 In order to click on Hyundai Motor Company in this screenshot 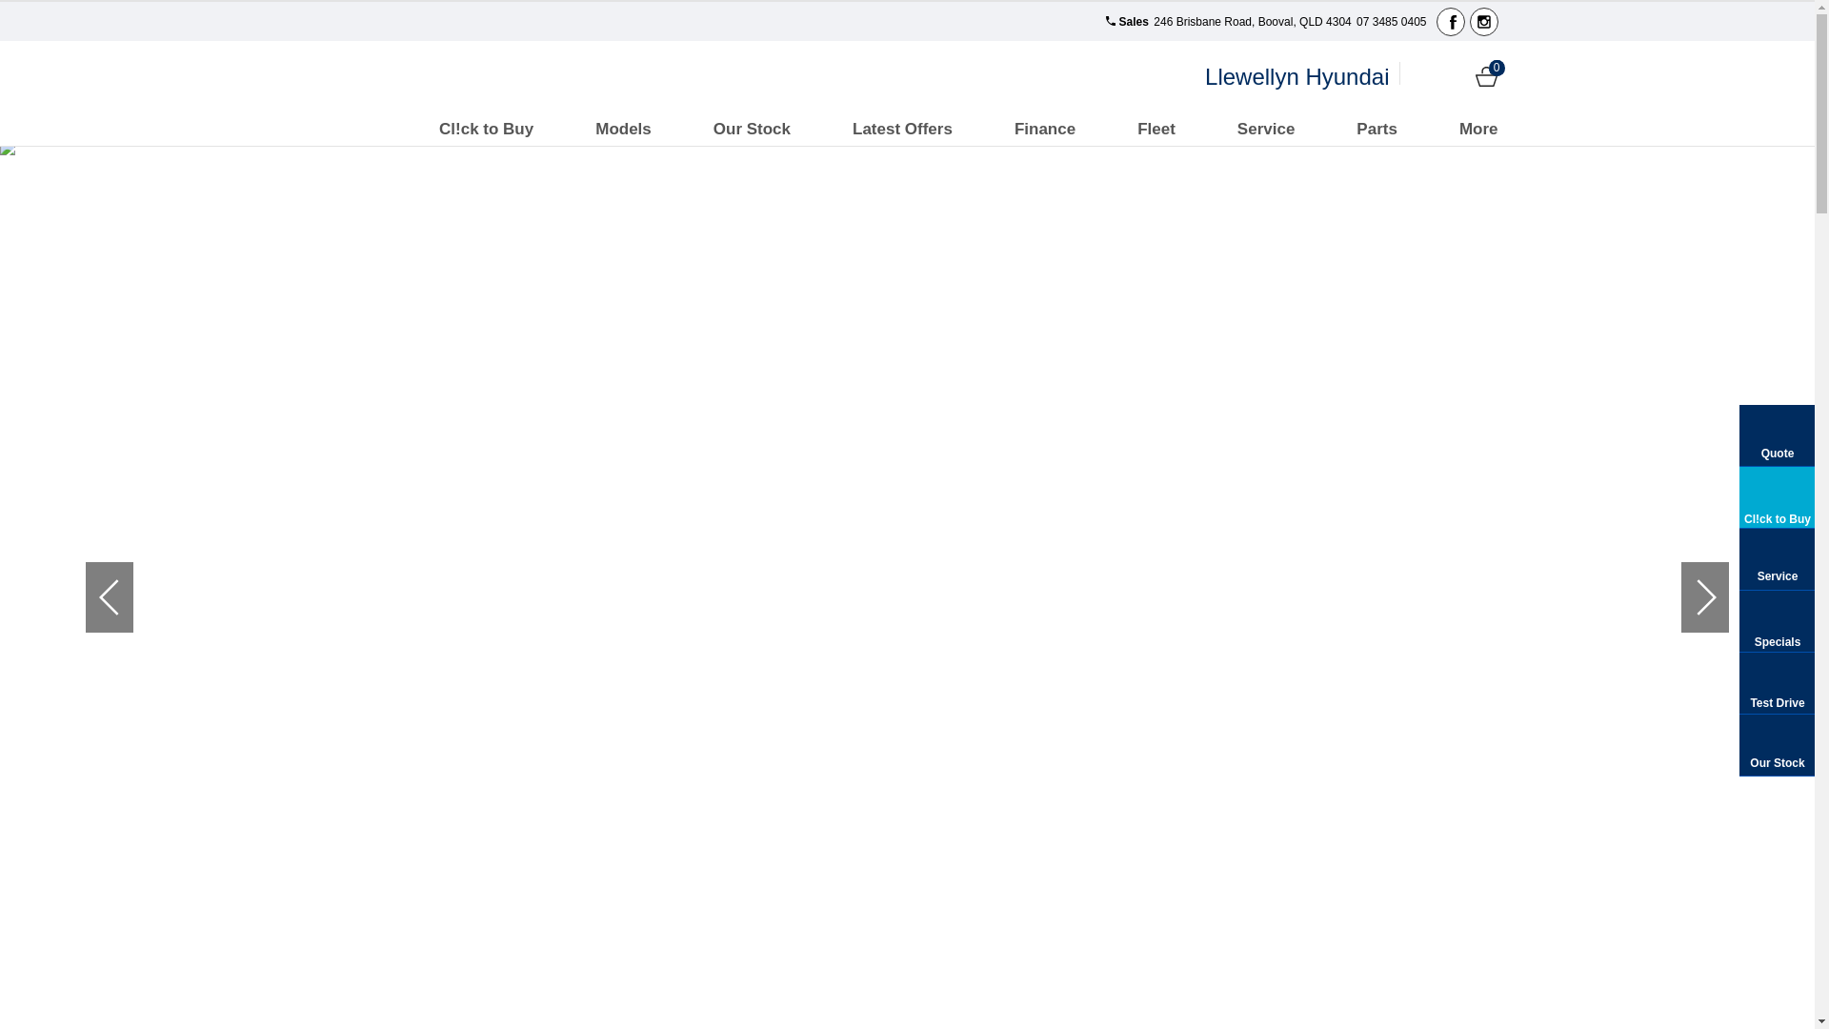, I will do `click(394, 76)`.